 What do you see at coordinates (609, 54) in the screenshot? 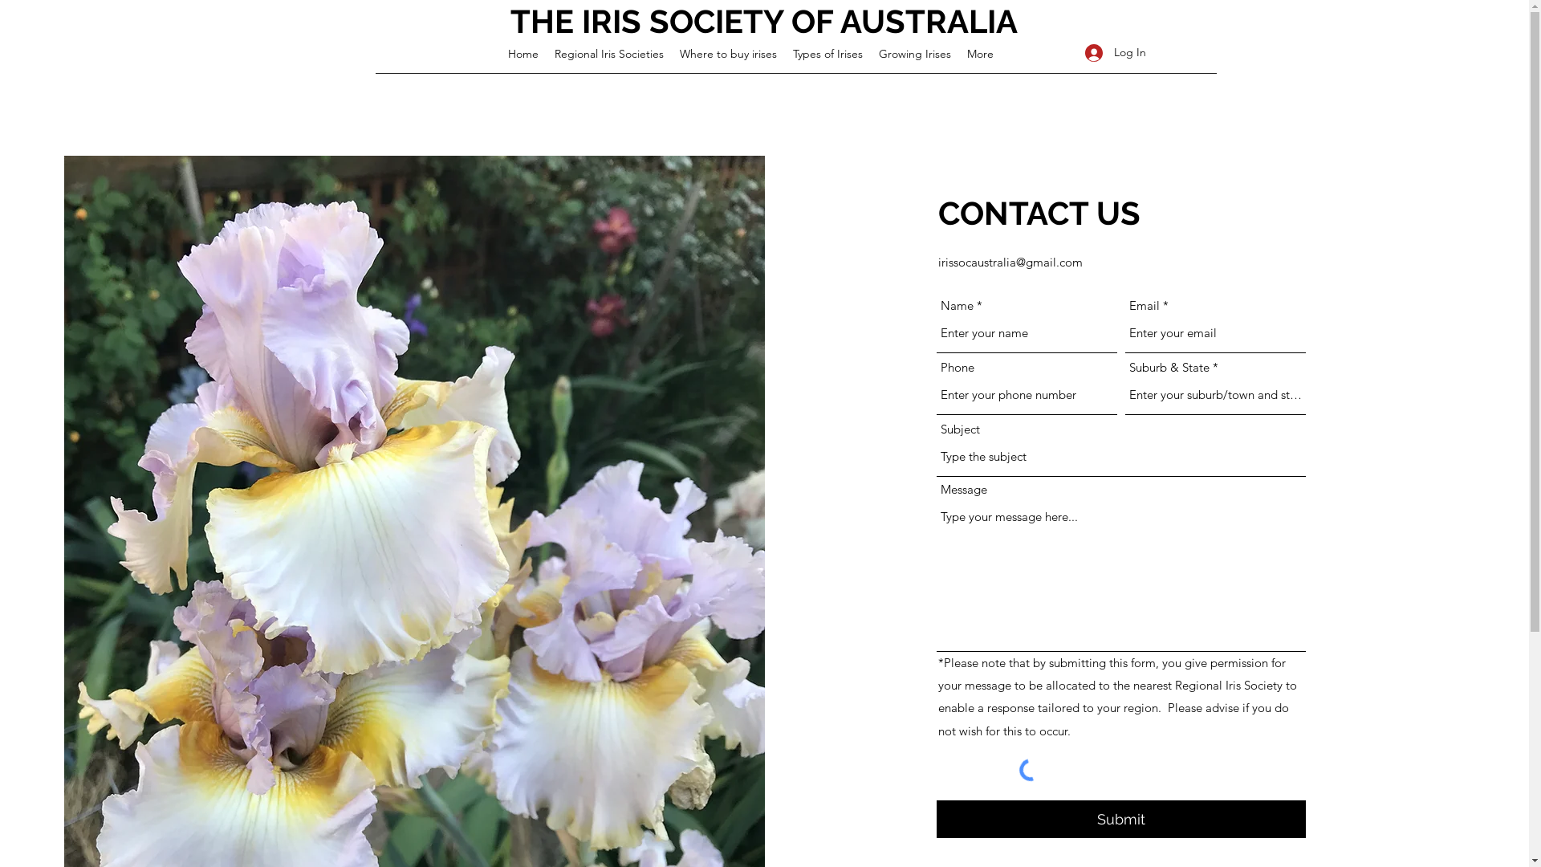
I see `Regional Iris Societies` at bounding box center [609, 54].